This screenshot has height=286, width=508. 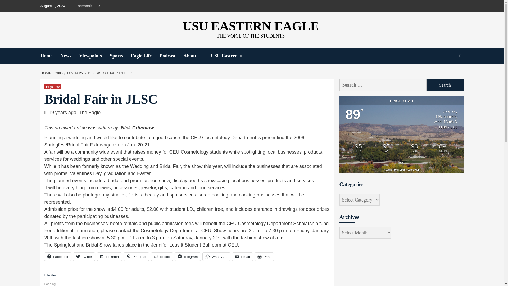 What do you see at coordinates (46, 73) in the screenshot?
I see `HOME` at bounding box center [46, 73].